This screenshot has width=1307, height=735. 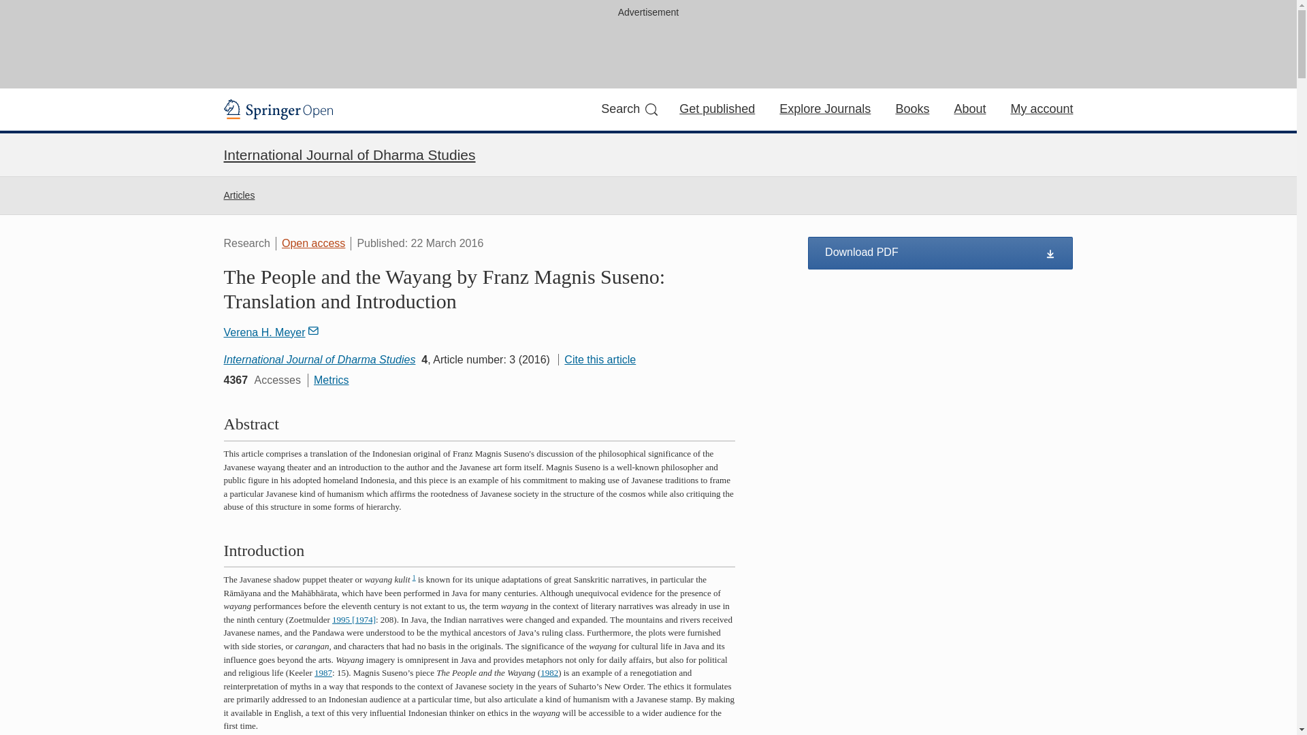 I want to click on Books, so click(x=912, y=109).